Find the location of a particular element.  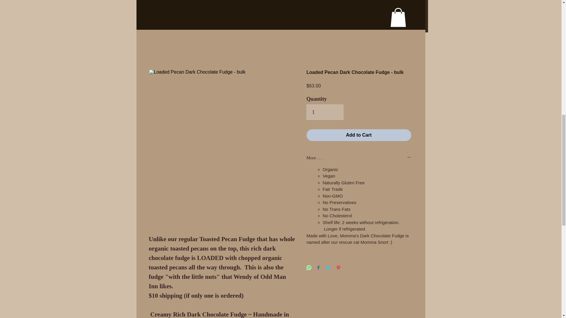

Add to Cart is located at coordinates (359, 135).